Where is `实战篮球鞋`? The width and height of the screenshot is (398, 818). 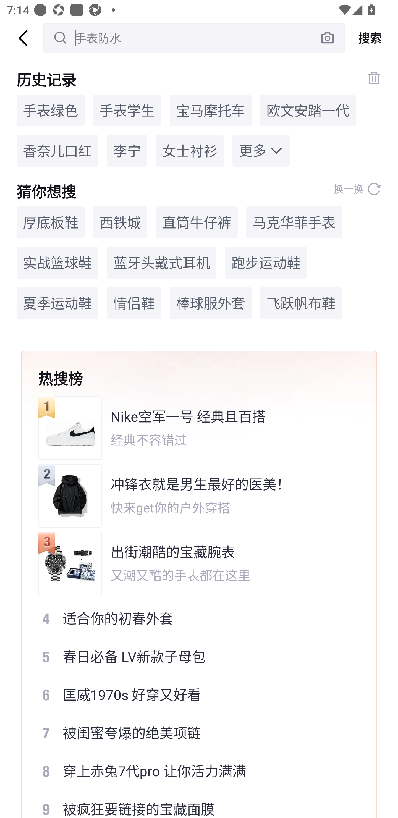
实战篮球鞋 is located at coordinates (57, 263).